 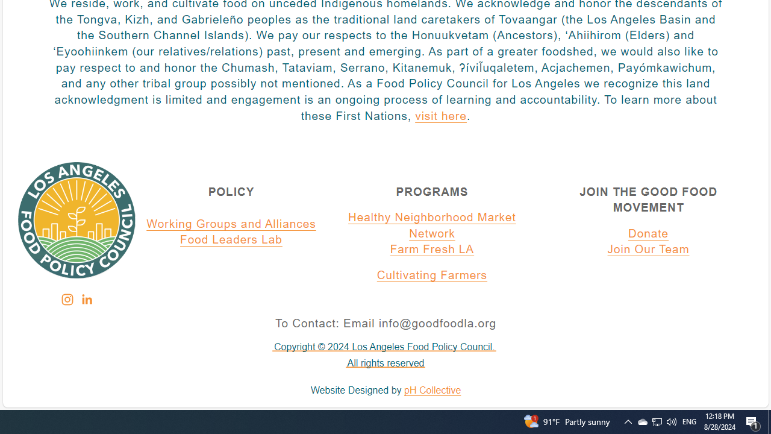 I want to click on pH Collective, so click(x=432, y=391).